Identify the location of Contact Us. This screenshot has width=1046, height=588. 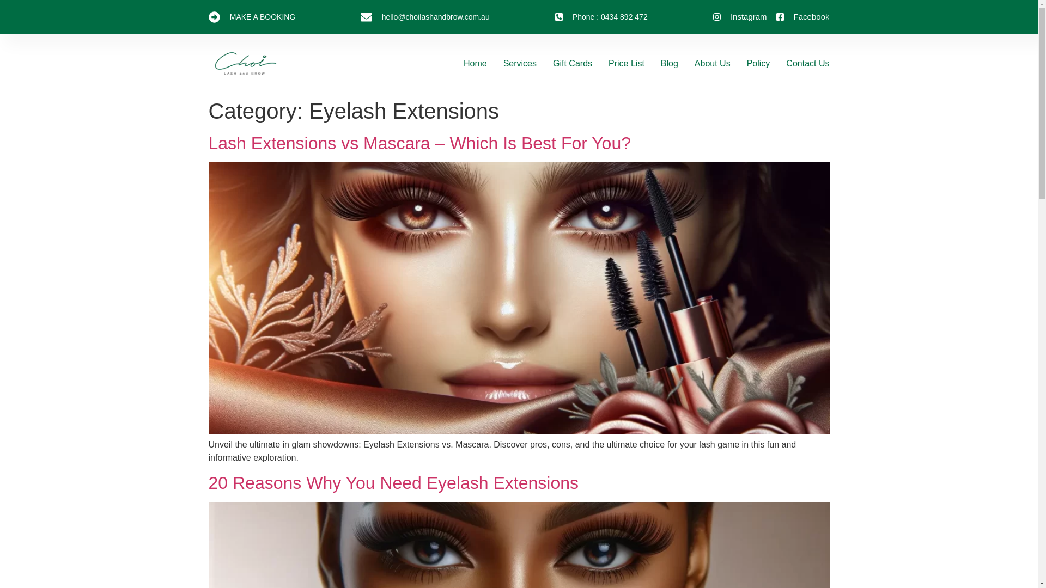
(807, 63).